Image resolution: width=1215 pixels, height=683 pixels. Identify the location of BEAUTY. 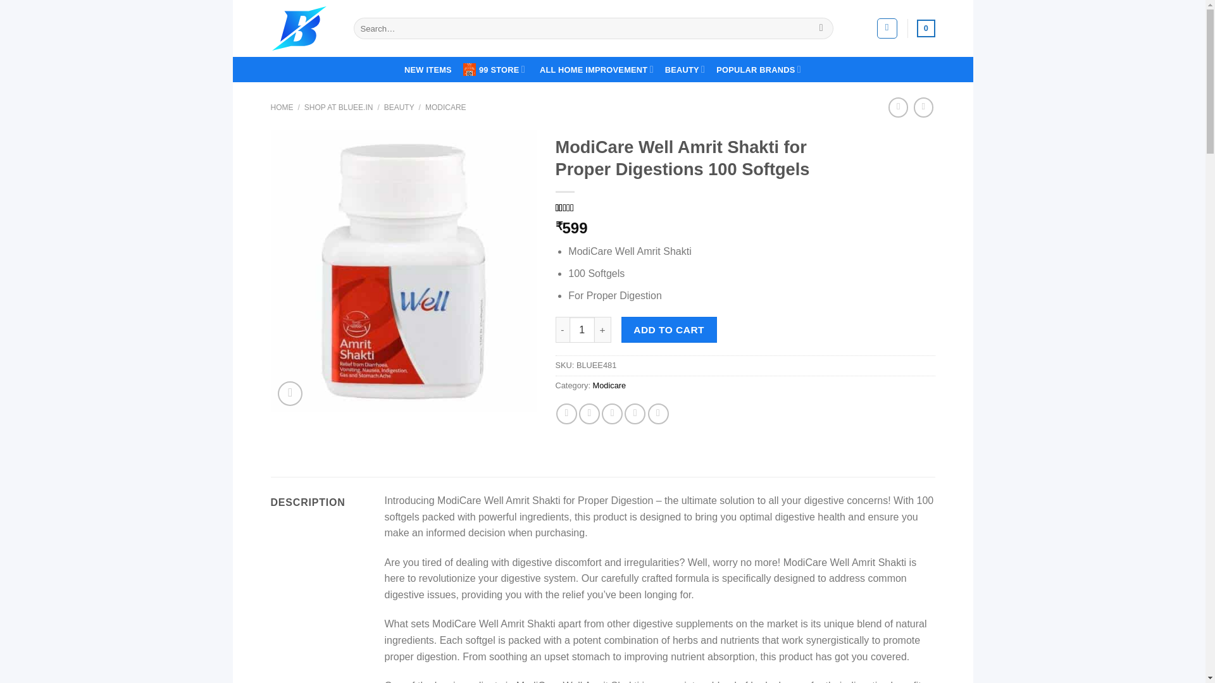
(685, 68).